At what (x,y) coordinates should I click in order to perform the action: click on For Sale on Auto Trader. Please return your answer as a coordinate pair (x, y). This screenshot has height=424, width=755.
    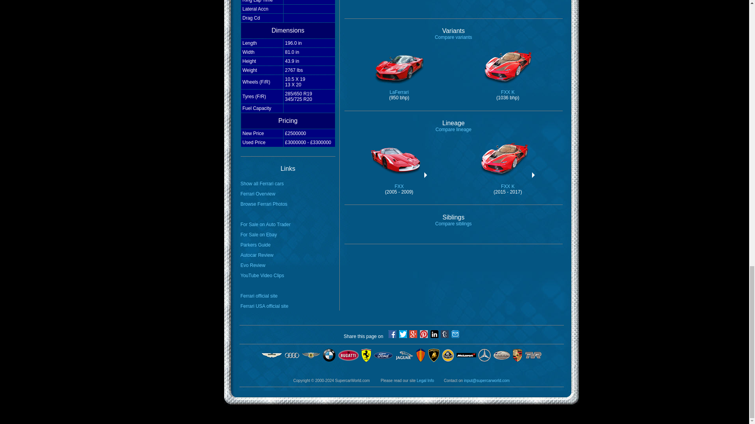
    Looking at the image, I should click on (453, 129).